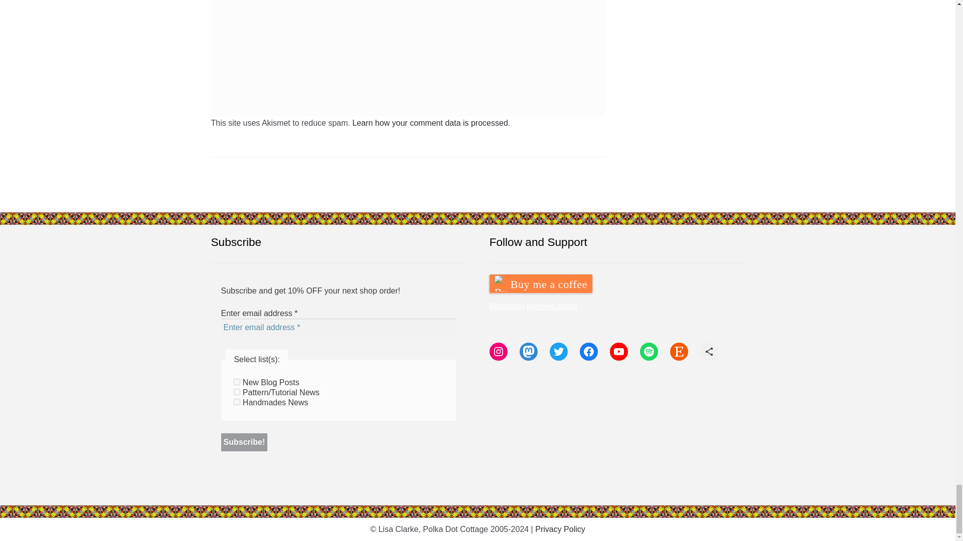 This screenshot has width=963, height=541. Describe the element at coordinates (244, 442) in the screenshot. I see `Subscribe!` at that location.